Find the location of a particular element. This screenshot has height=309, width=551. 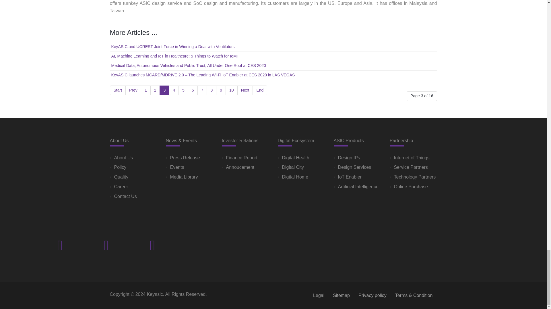

6 is located at coordinates (193, 90).